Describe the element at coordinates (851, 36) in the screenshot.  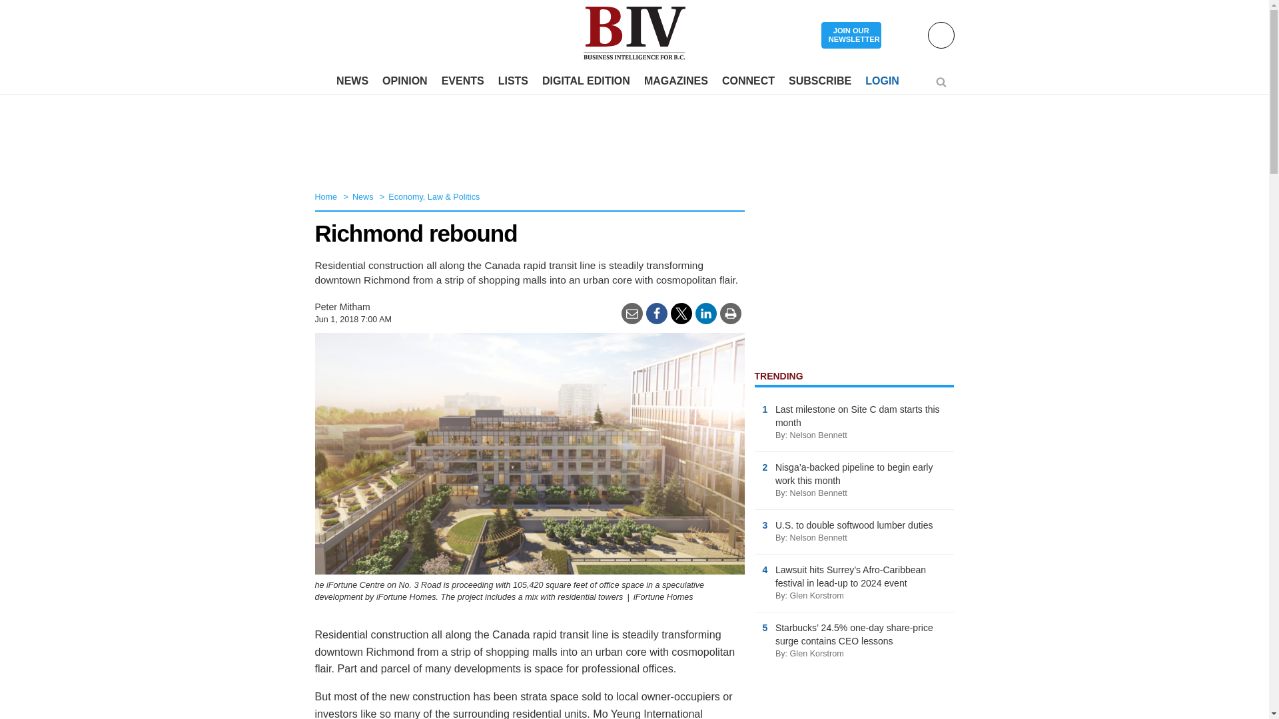
I see `JOIN OUR NEWSLETTER` at that location.